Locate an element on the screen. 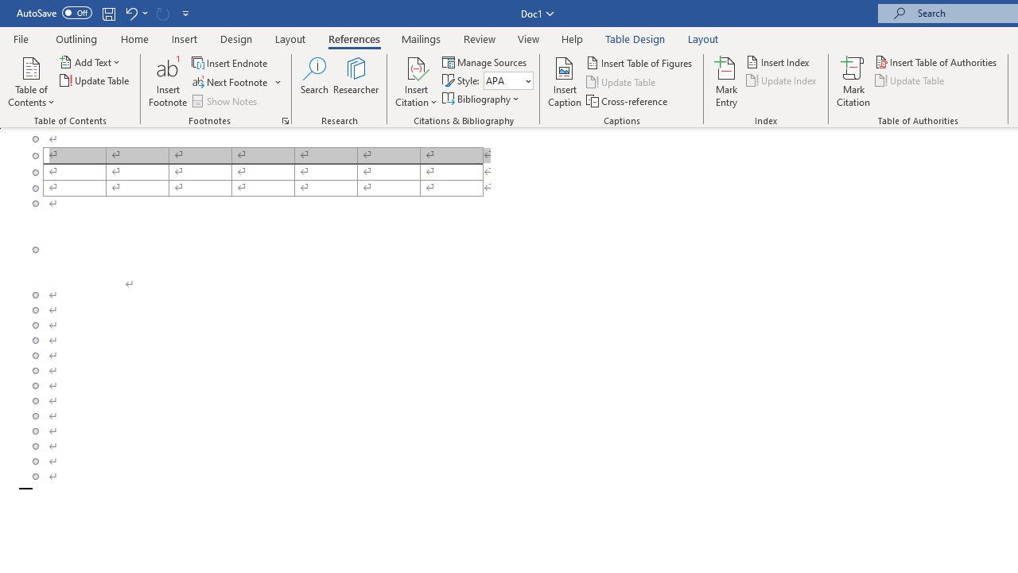 The image size is (1018, 573). Update Index is located at coordinates (783, 81).